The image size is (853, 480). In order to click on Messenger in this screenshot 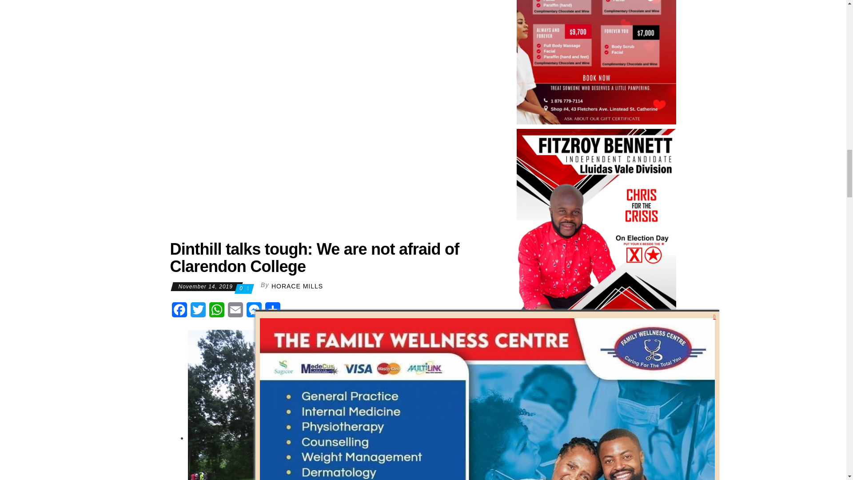, I will do `click(253, 312)`.